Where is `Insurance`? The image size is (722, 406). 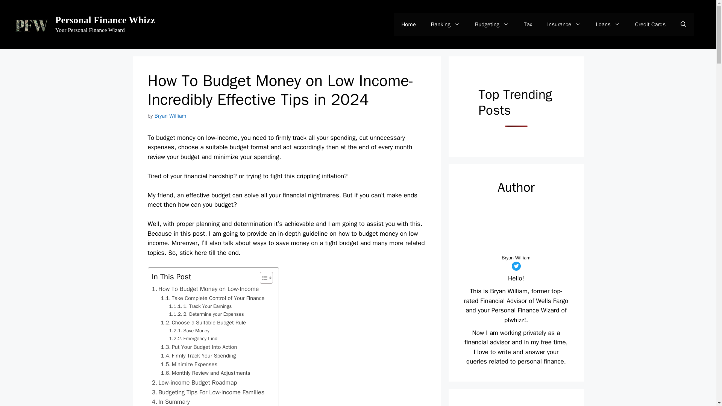
Insurance is located at coordinates (564, 24).